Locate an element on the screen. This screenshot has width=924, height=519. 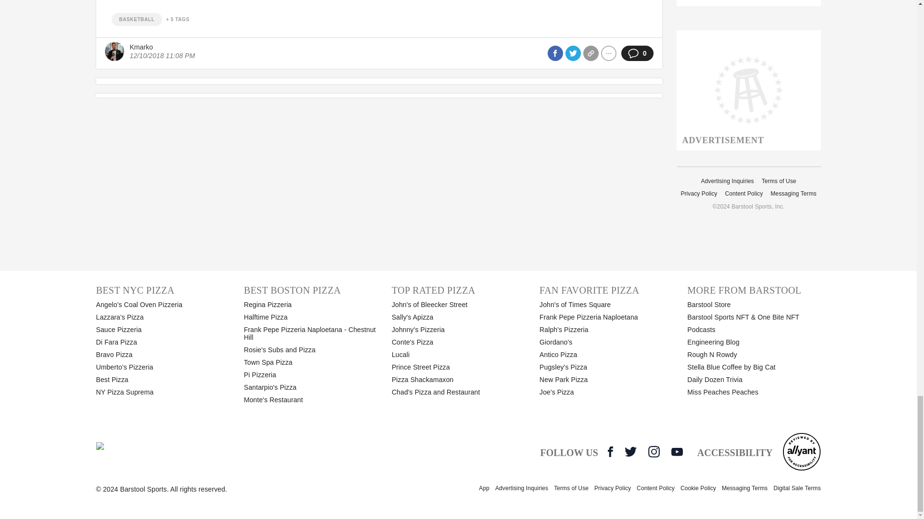
YouTube Icon is located at coordinates (677, 452).